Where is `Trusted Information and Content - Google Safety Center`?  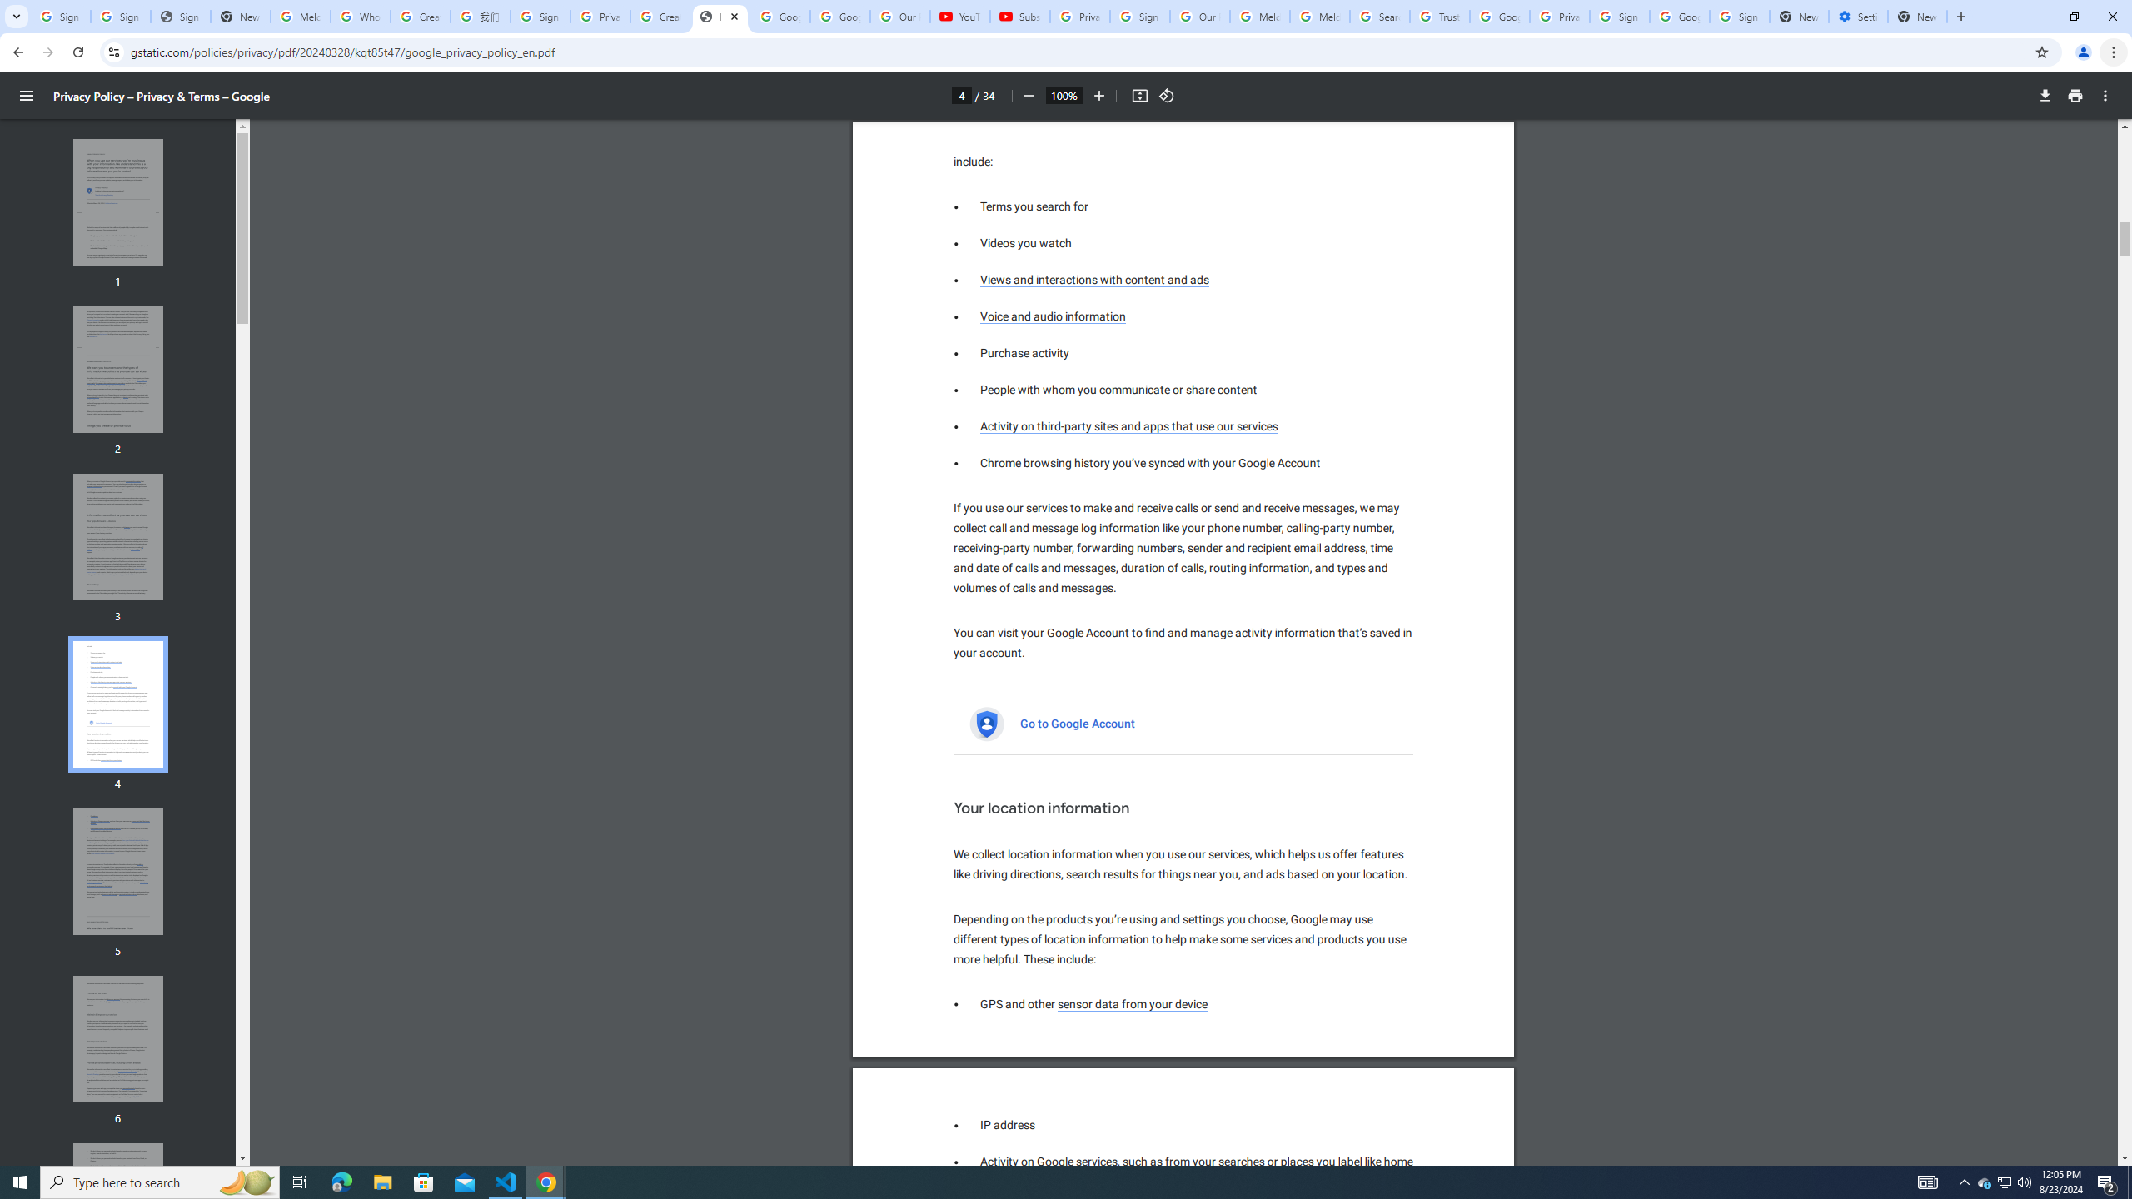 Trusted Information and Content - Google Safety Center is located at coordinates (1440, 17).